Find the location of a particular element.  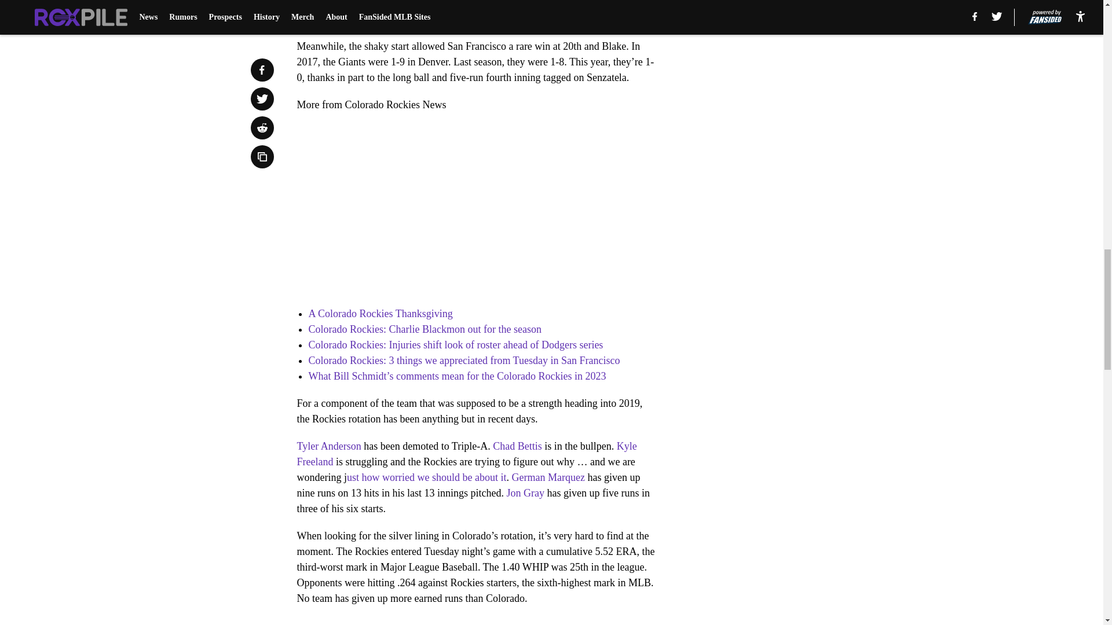

A Colorado Rockies Thanksgiving is located at coordinates (380, 314).